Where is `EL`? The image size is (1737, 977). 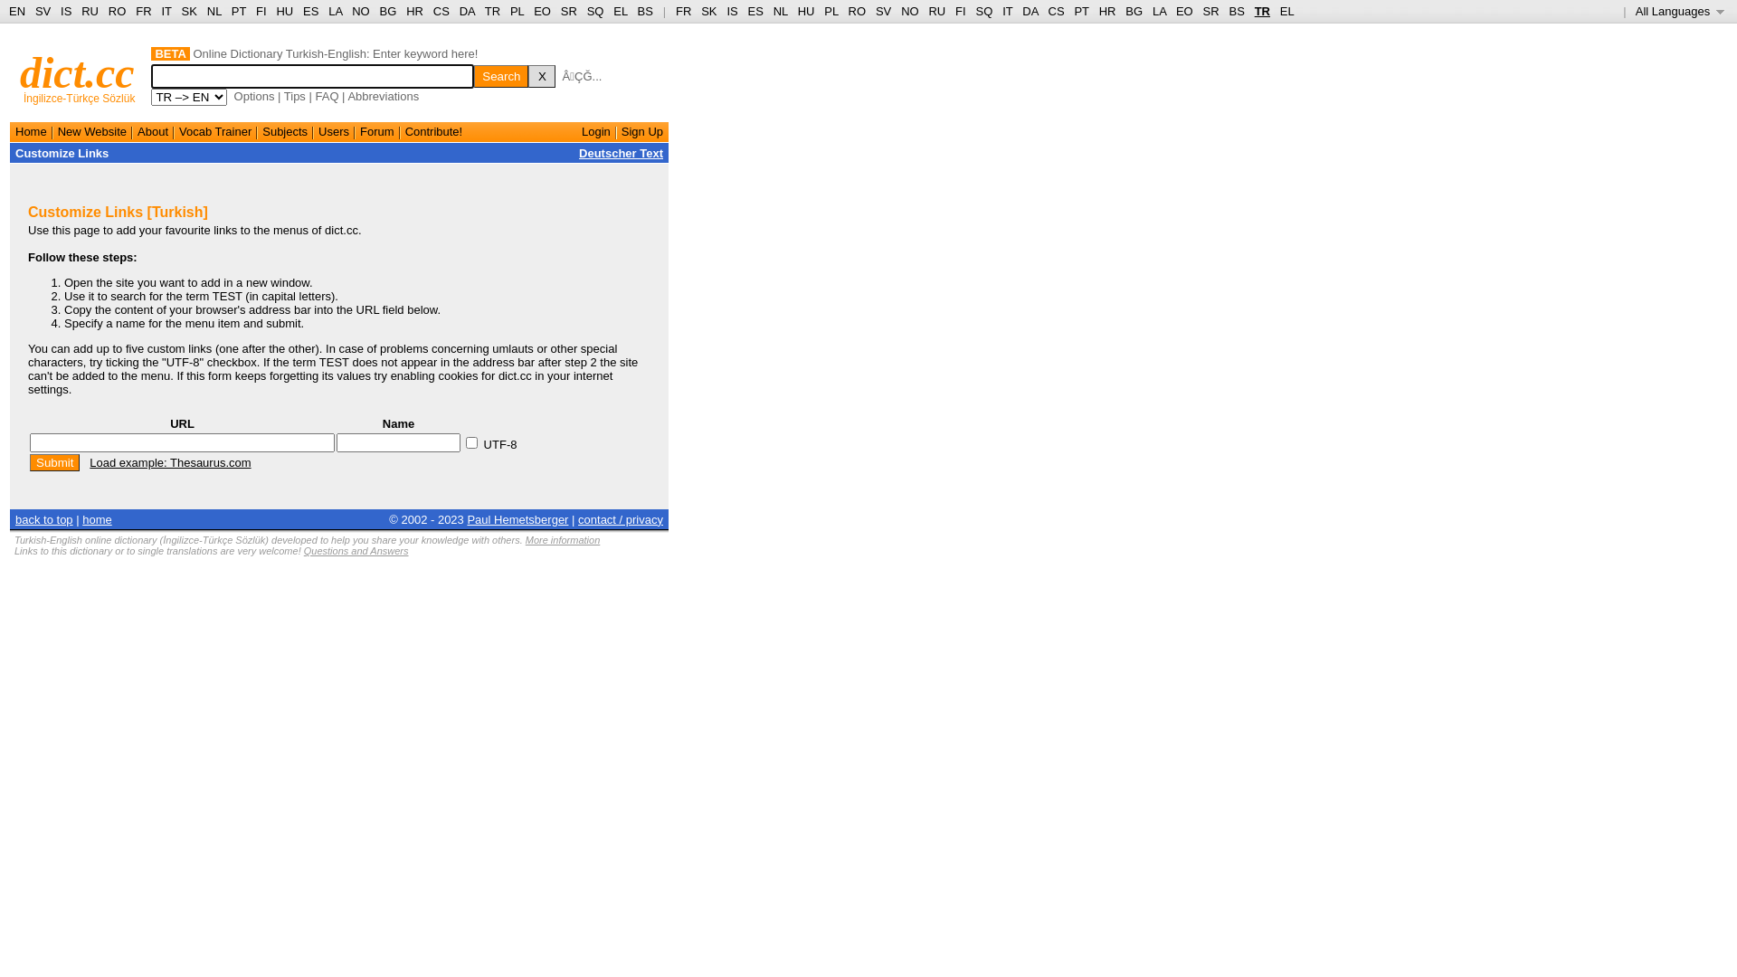 EL is located at coordinates (1287, 11).